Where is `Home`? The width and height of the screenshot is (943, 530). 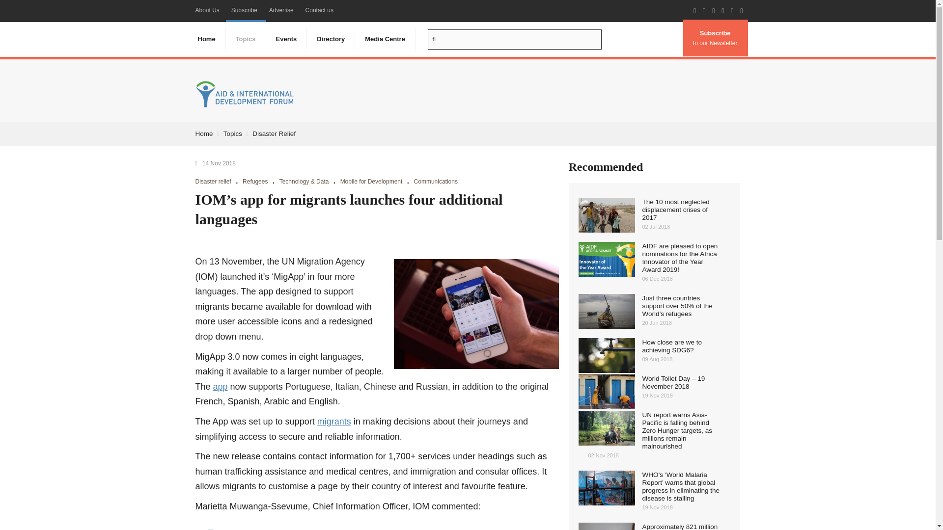
Home is located at coordinates (206, 39).